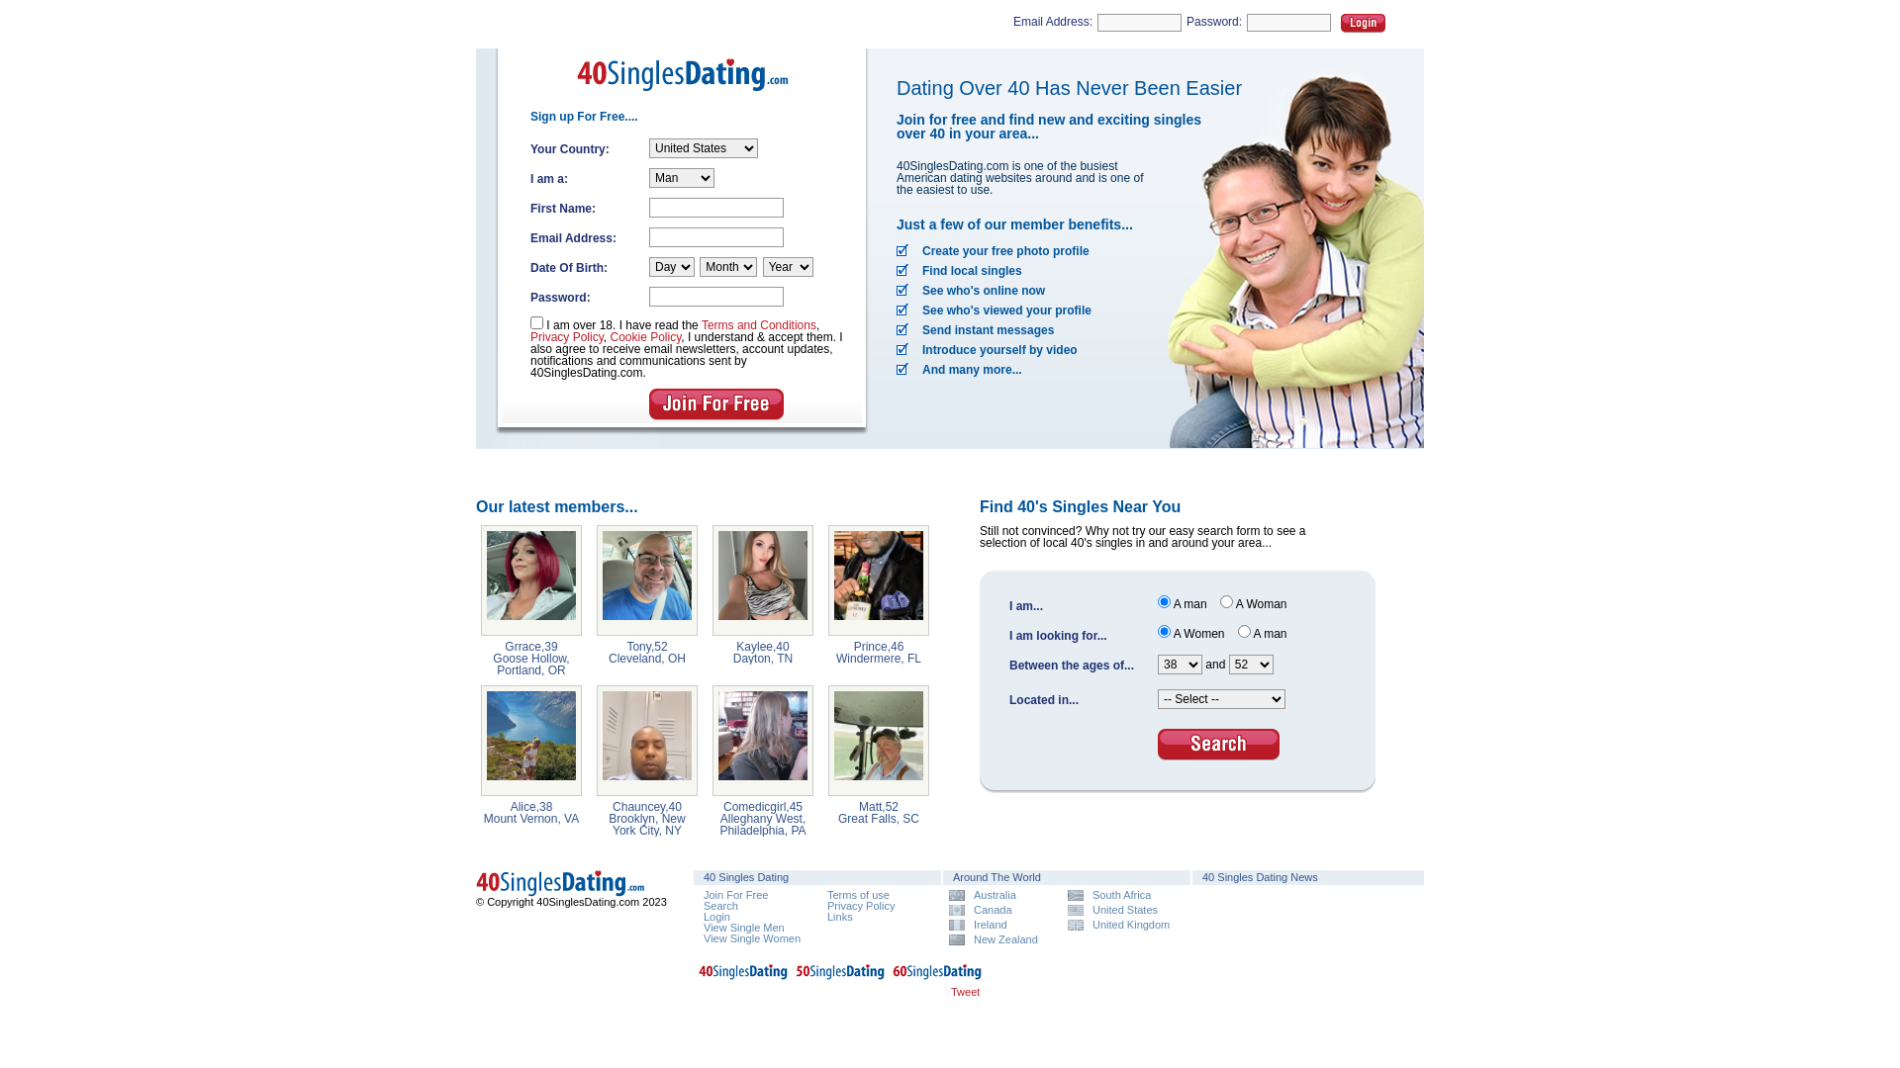 This screenshot has height=1068, width=1900. What do you see at coordinates (567, 337) in the screenshot?
I see `Privacy Policy` at bounding box center [567, 337].